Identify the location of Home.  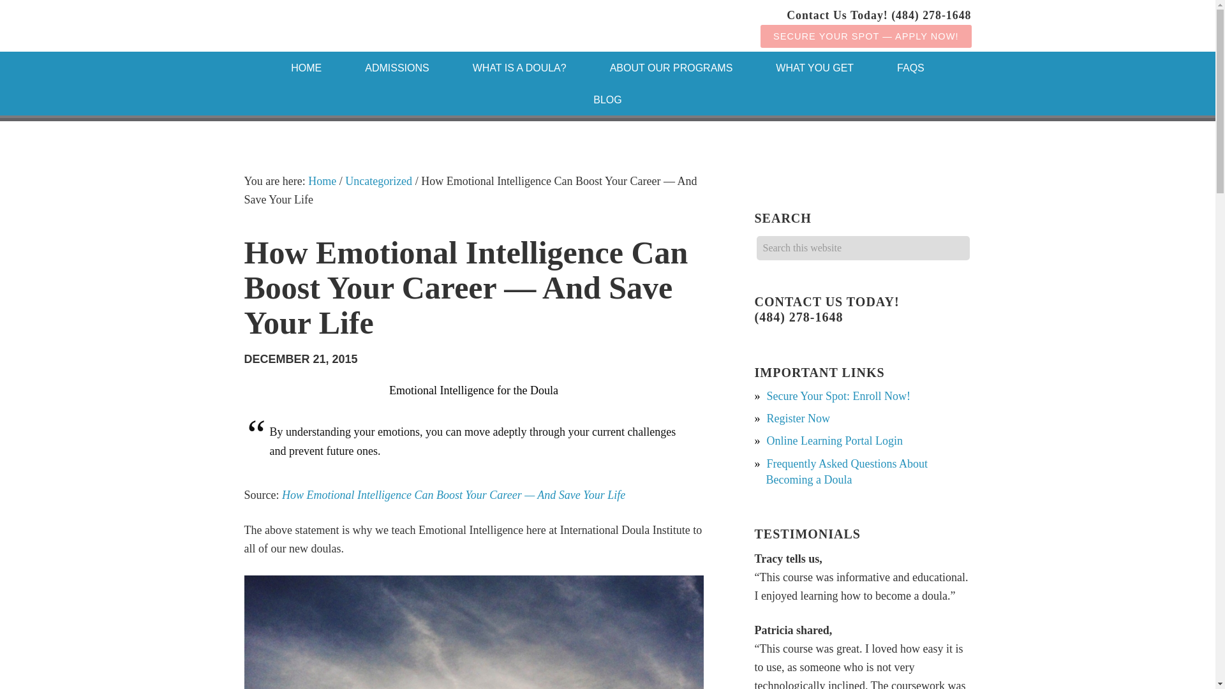
(306, 68).